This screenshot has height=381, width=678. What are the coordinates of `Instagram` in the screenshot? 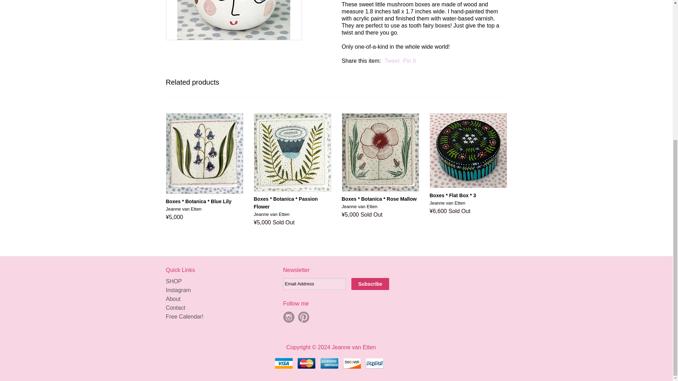 It's located at (179, 290).